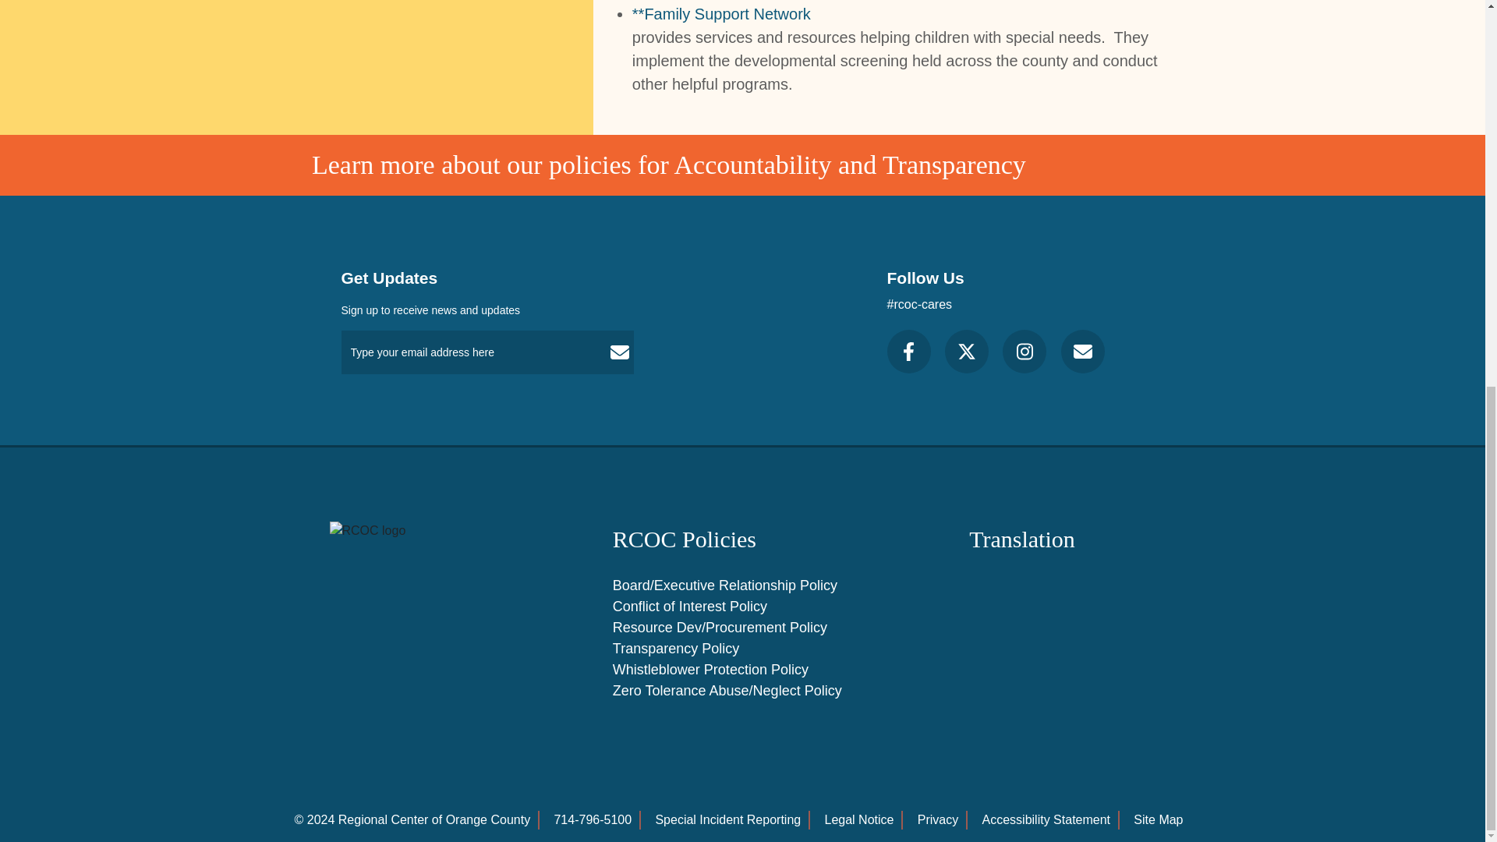 The image size is (1497, 842). Describe the element at coordinates (742, 627) in the screenshot. I see `PDF` at that location.